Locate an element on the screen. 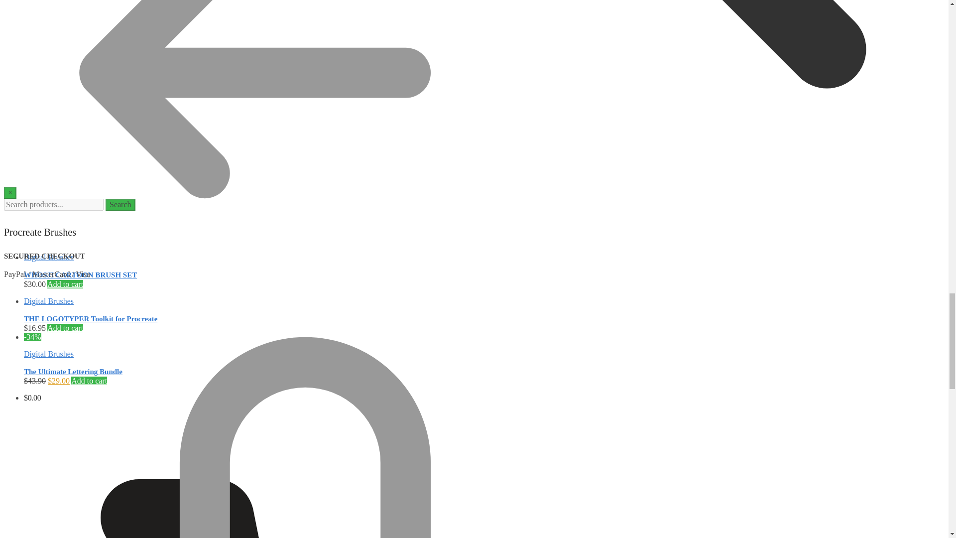 The image size is (956, 538). Add to cart is located at coordinates (65, 328).